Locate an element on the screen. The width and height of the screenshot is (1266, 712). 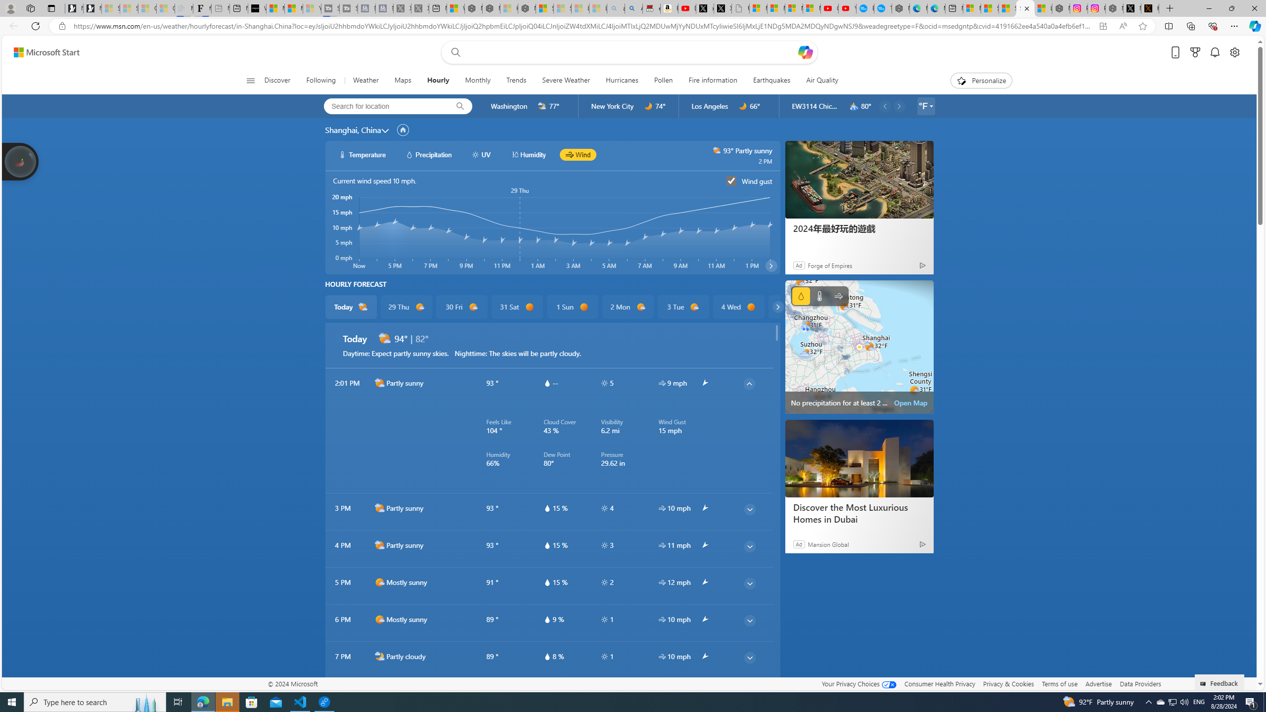
Nordace (@NordaceOfficial) / X is located at coordinates (1132, 8).